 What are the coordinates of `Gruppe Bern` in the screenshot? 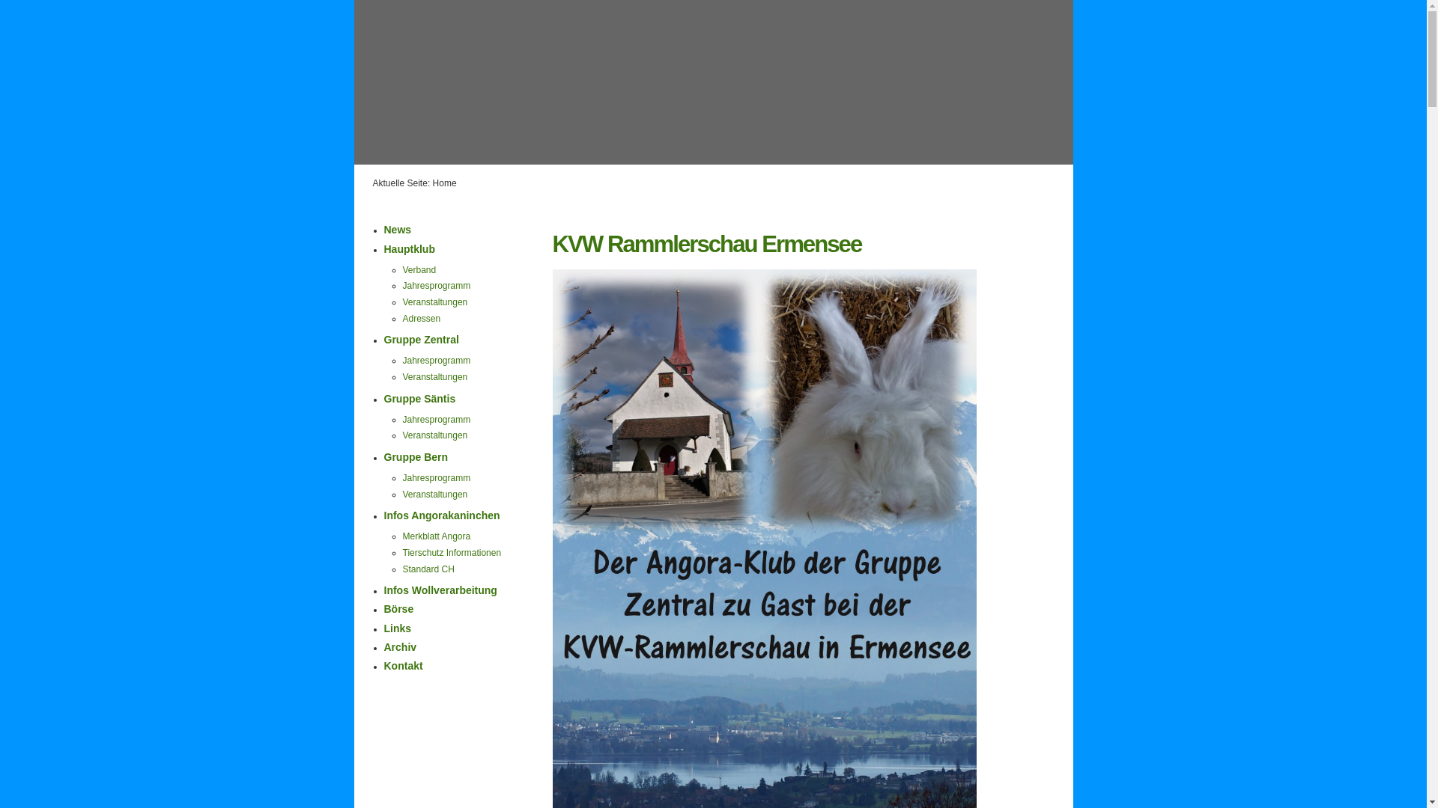 It's located at (416, 457).